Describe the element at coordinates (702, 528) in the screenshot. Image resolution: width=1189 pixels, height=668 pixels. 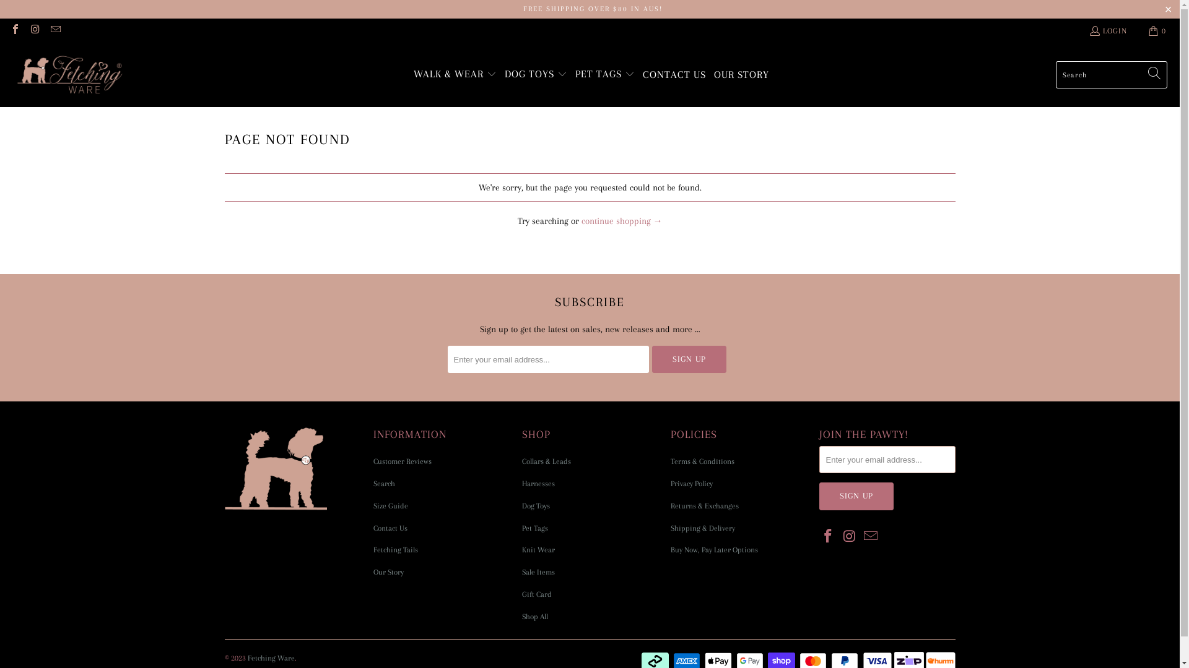
I see `Shipping & Delivery` at that location.